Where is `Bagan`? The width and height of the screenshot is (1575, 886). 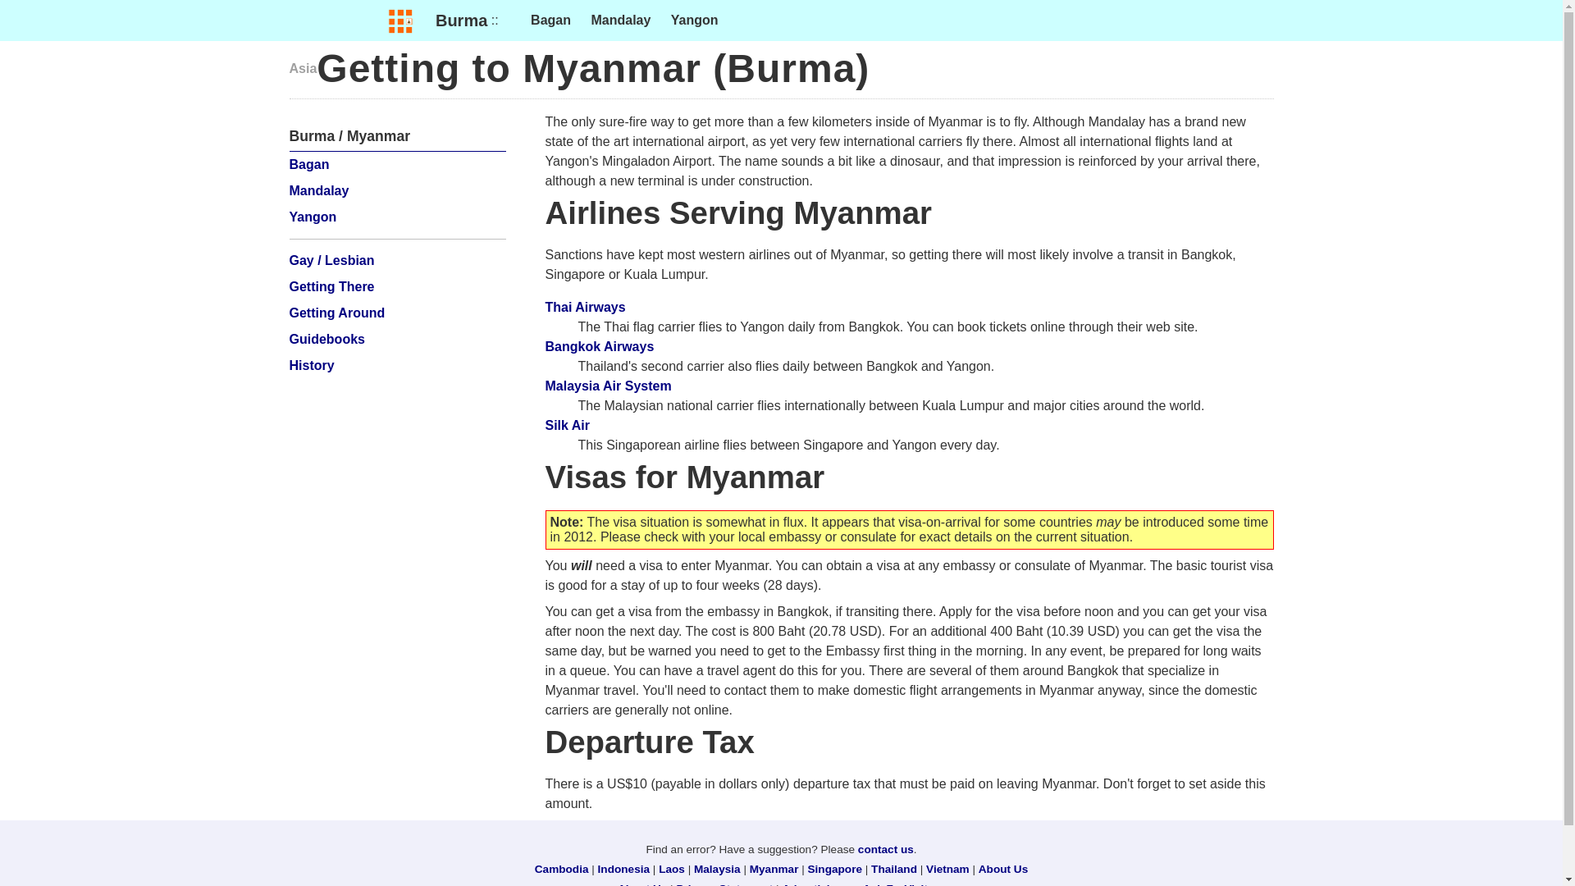
Bagan is located at coordinates (308, 164).